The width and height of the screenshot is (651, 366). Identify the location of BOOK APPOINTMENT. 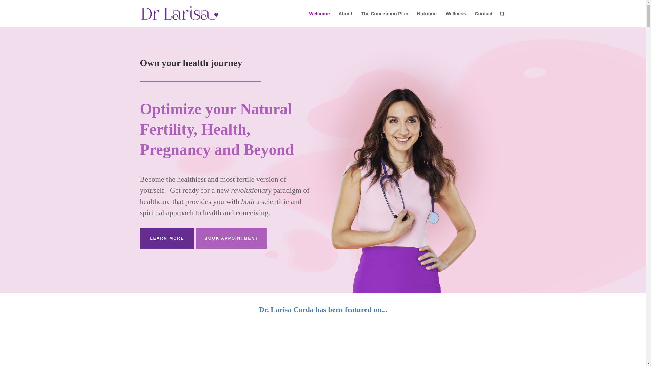
(231, 238).